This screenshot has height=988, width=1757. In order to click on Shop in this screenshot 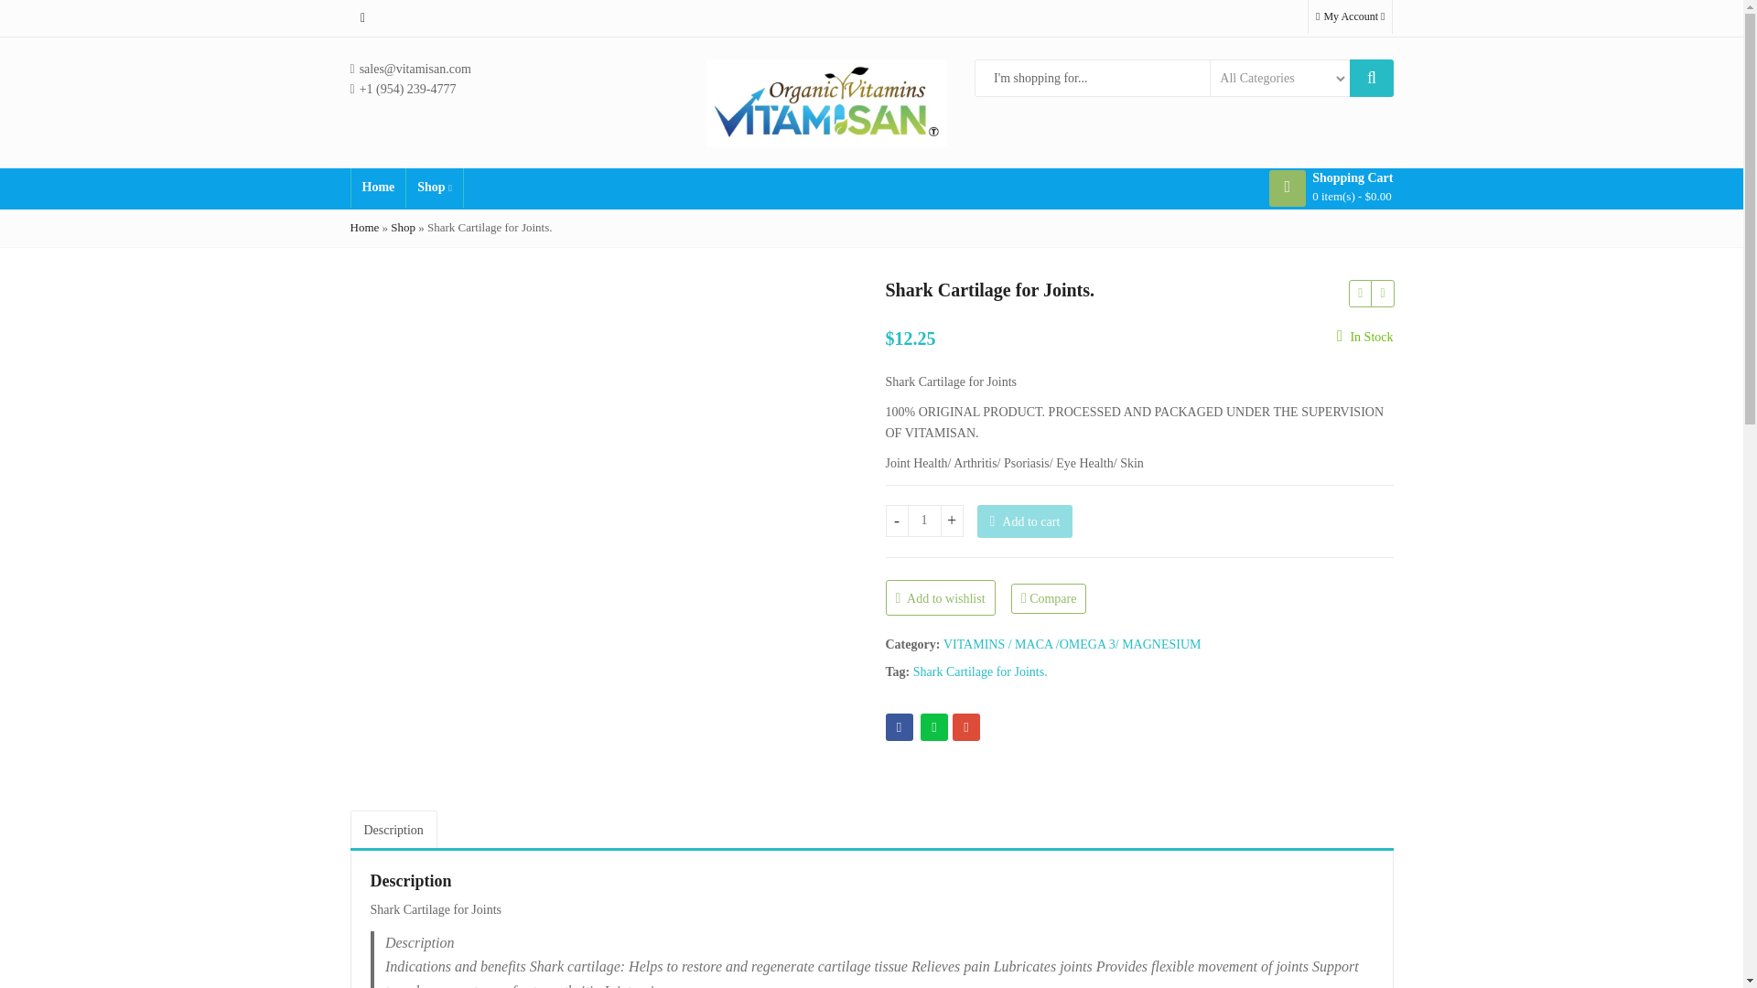, I will do `click(403, 227)`.